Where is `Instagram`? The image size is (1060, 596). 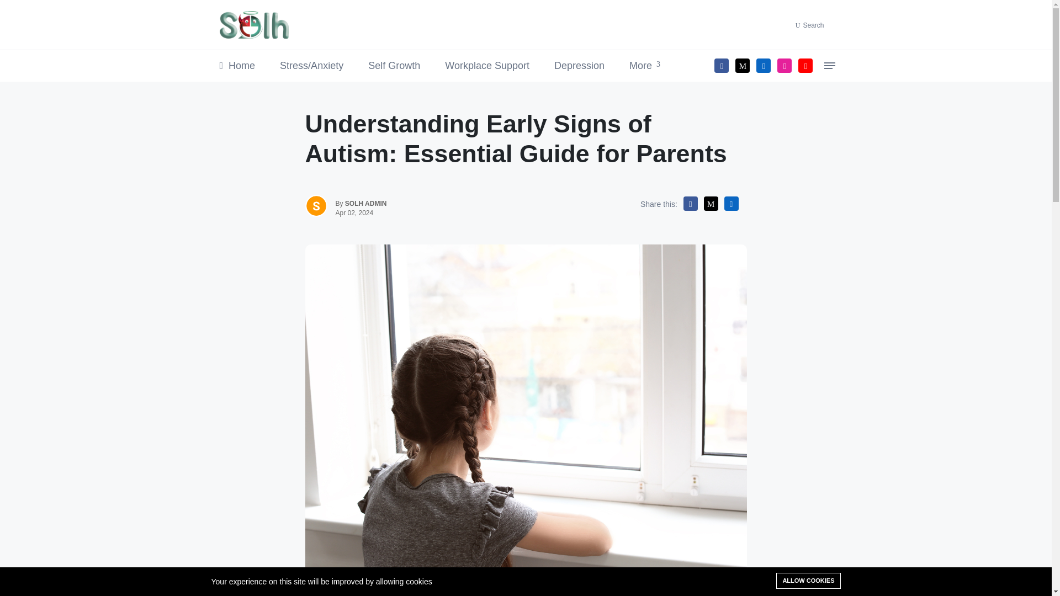 Instagram is located at coordinates (784, 65).